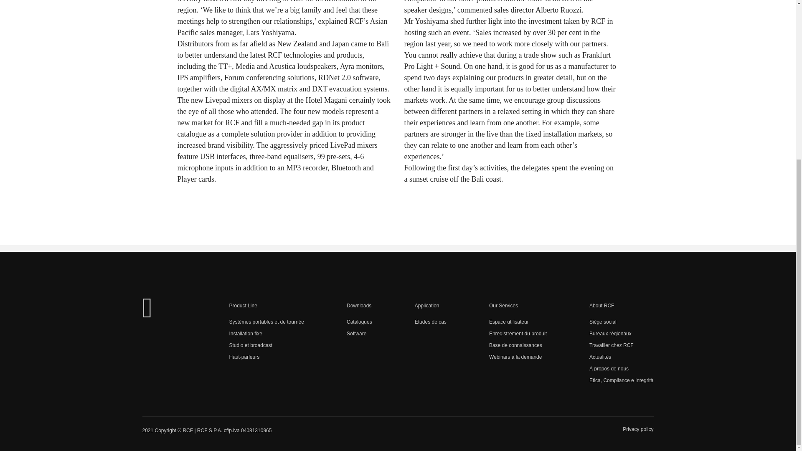 This screenshot has width=802, height=451. I want to click on Installation fixe, so click(266, 334).